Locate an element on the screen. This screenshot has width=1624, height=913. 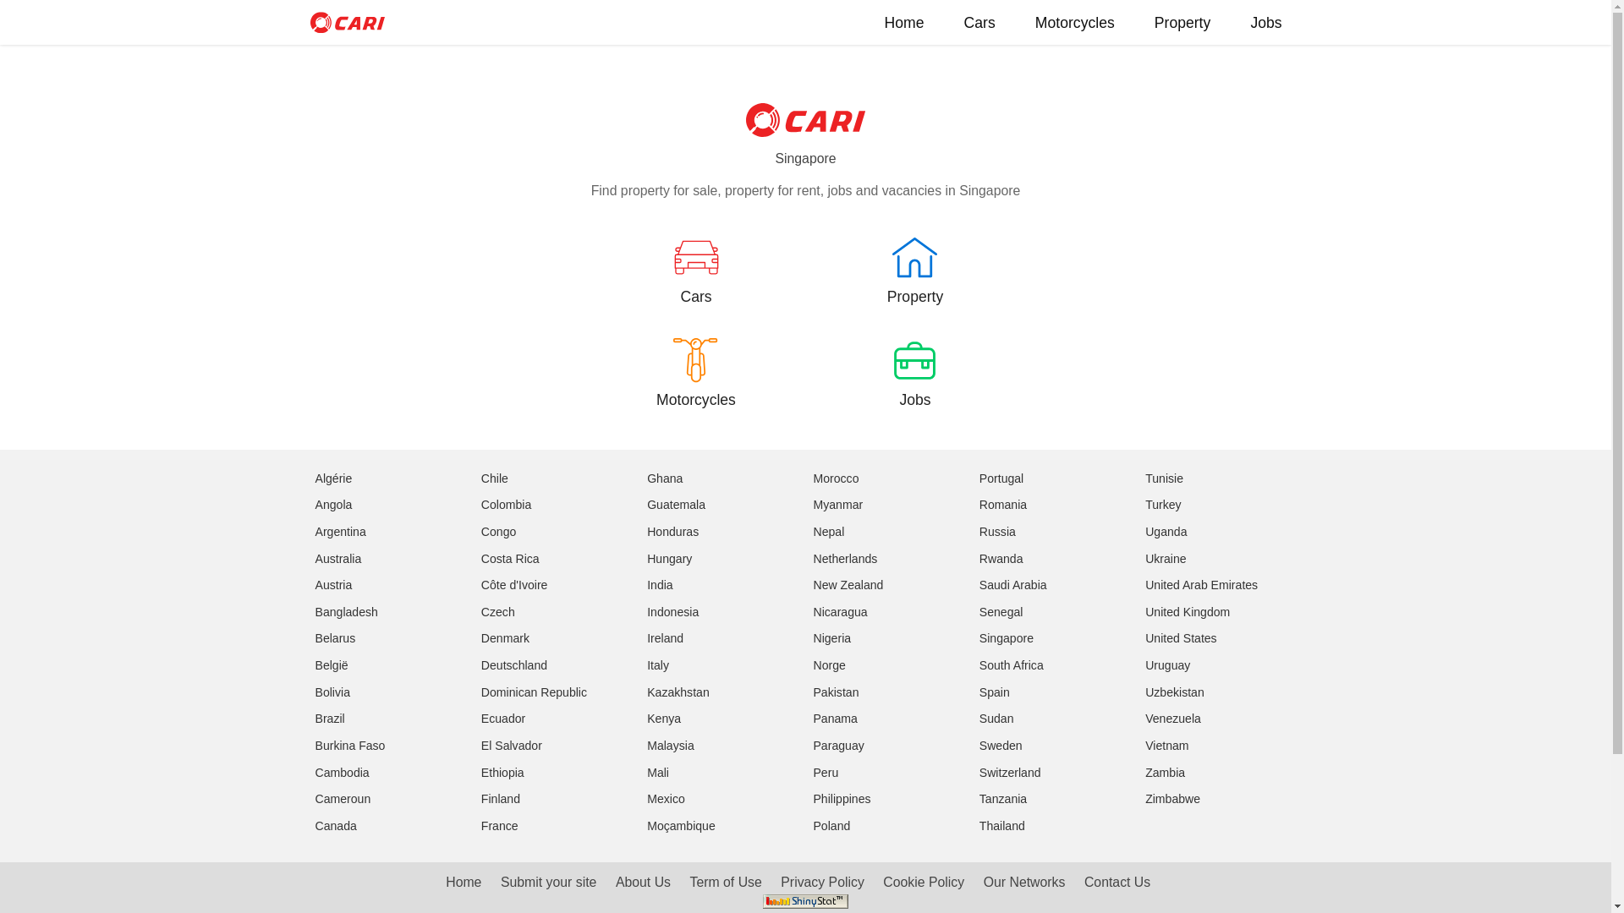
Uganda is located at coordinates (1166, 532).